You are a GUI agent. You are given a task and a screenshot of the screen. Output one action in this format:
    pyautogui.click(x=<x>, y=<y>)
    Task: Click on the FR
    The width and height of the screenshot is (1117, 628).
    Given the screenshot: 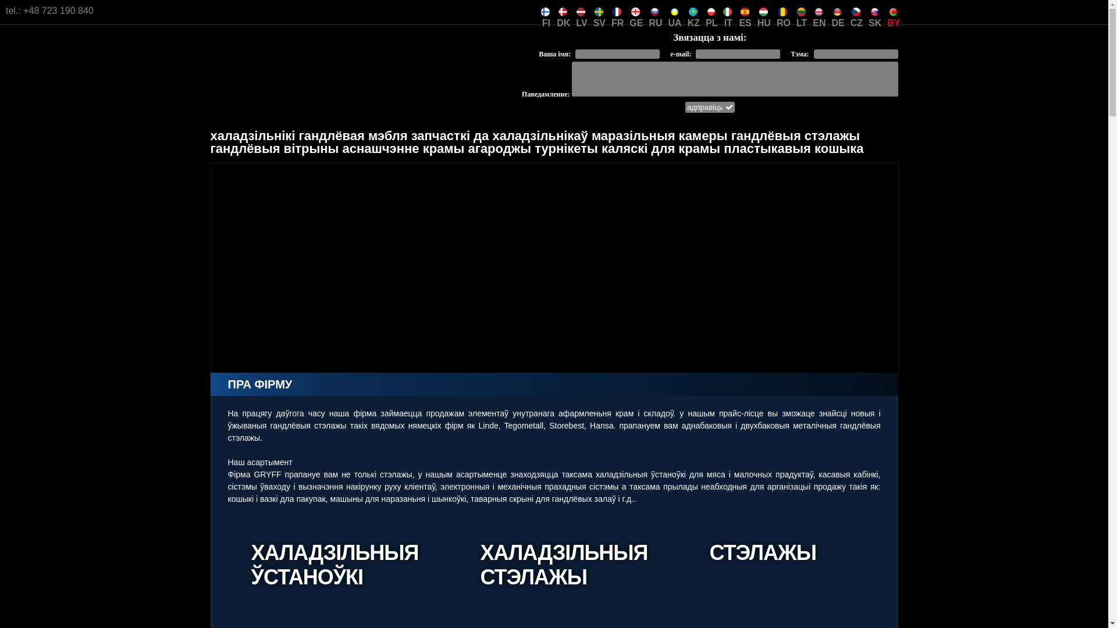 What is the action you would take?
    pyautogui.click(x=618, y=12)
    